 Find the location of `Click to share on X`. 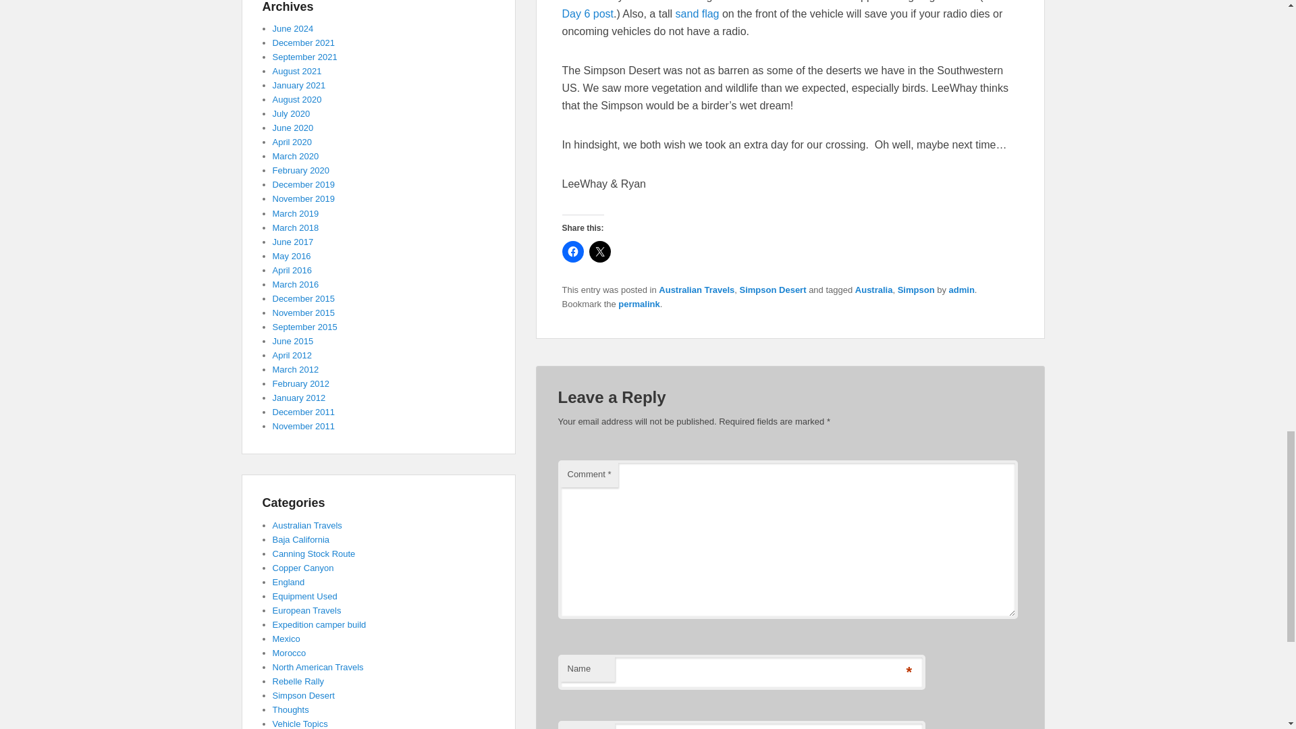

Click to share on X is located at coordinates (599, 251).